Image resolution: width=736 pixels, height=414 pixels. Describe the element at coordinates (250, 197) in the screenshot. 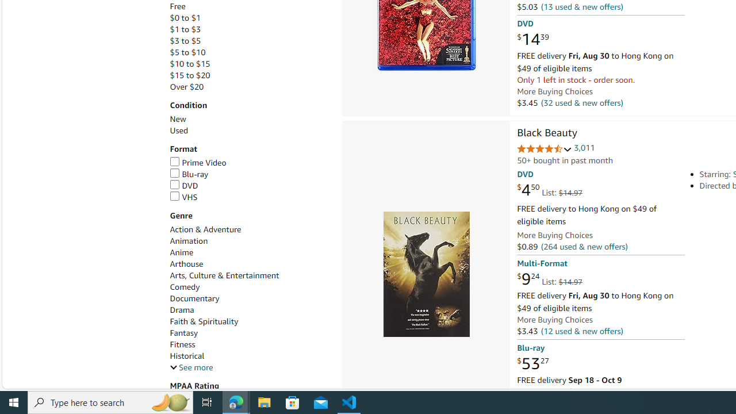

I see `VHS` at that location.